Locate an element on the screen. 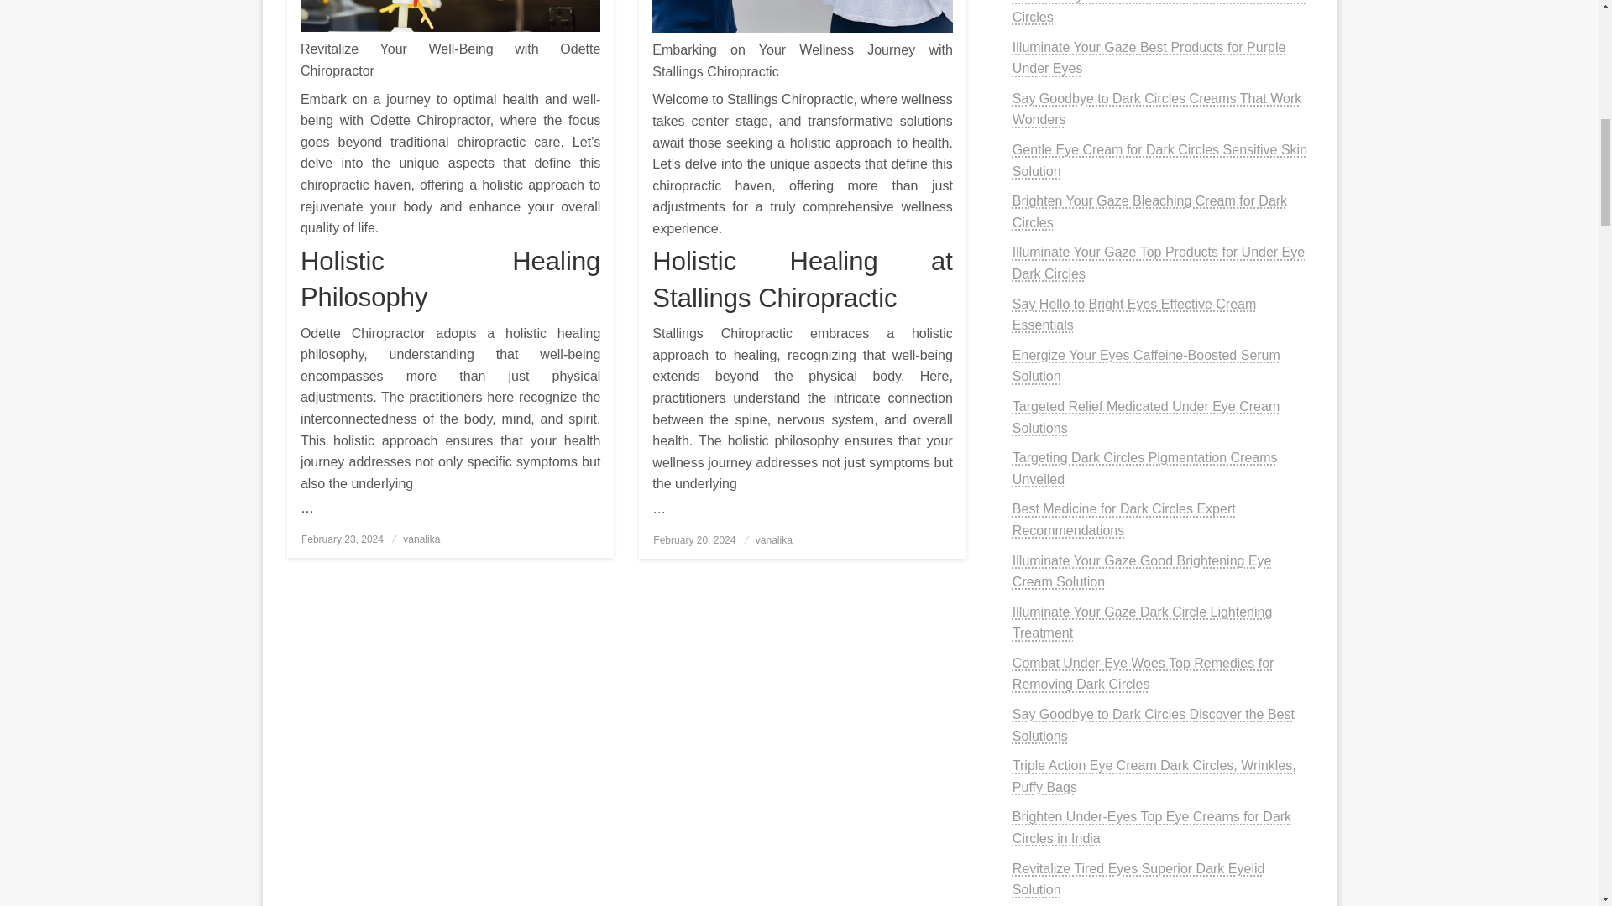 This screenshot has width=1612, height=906. vanalika is located at coordinates (774, 540).